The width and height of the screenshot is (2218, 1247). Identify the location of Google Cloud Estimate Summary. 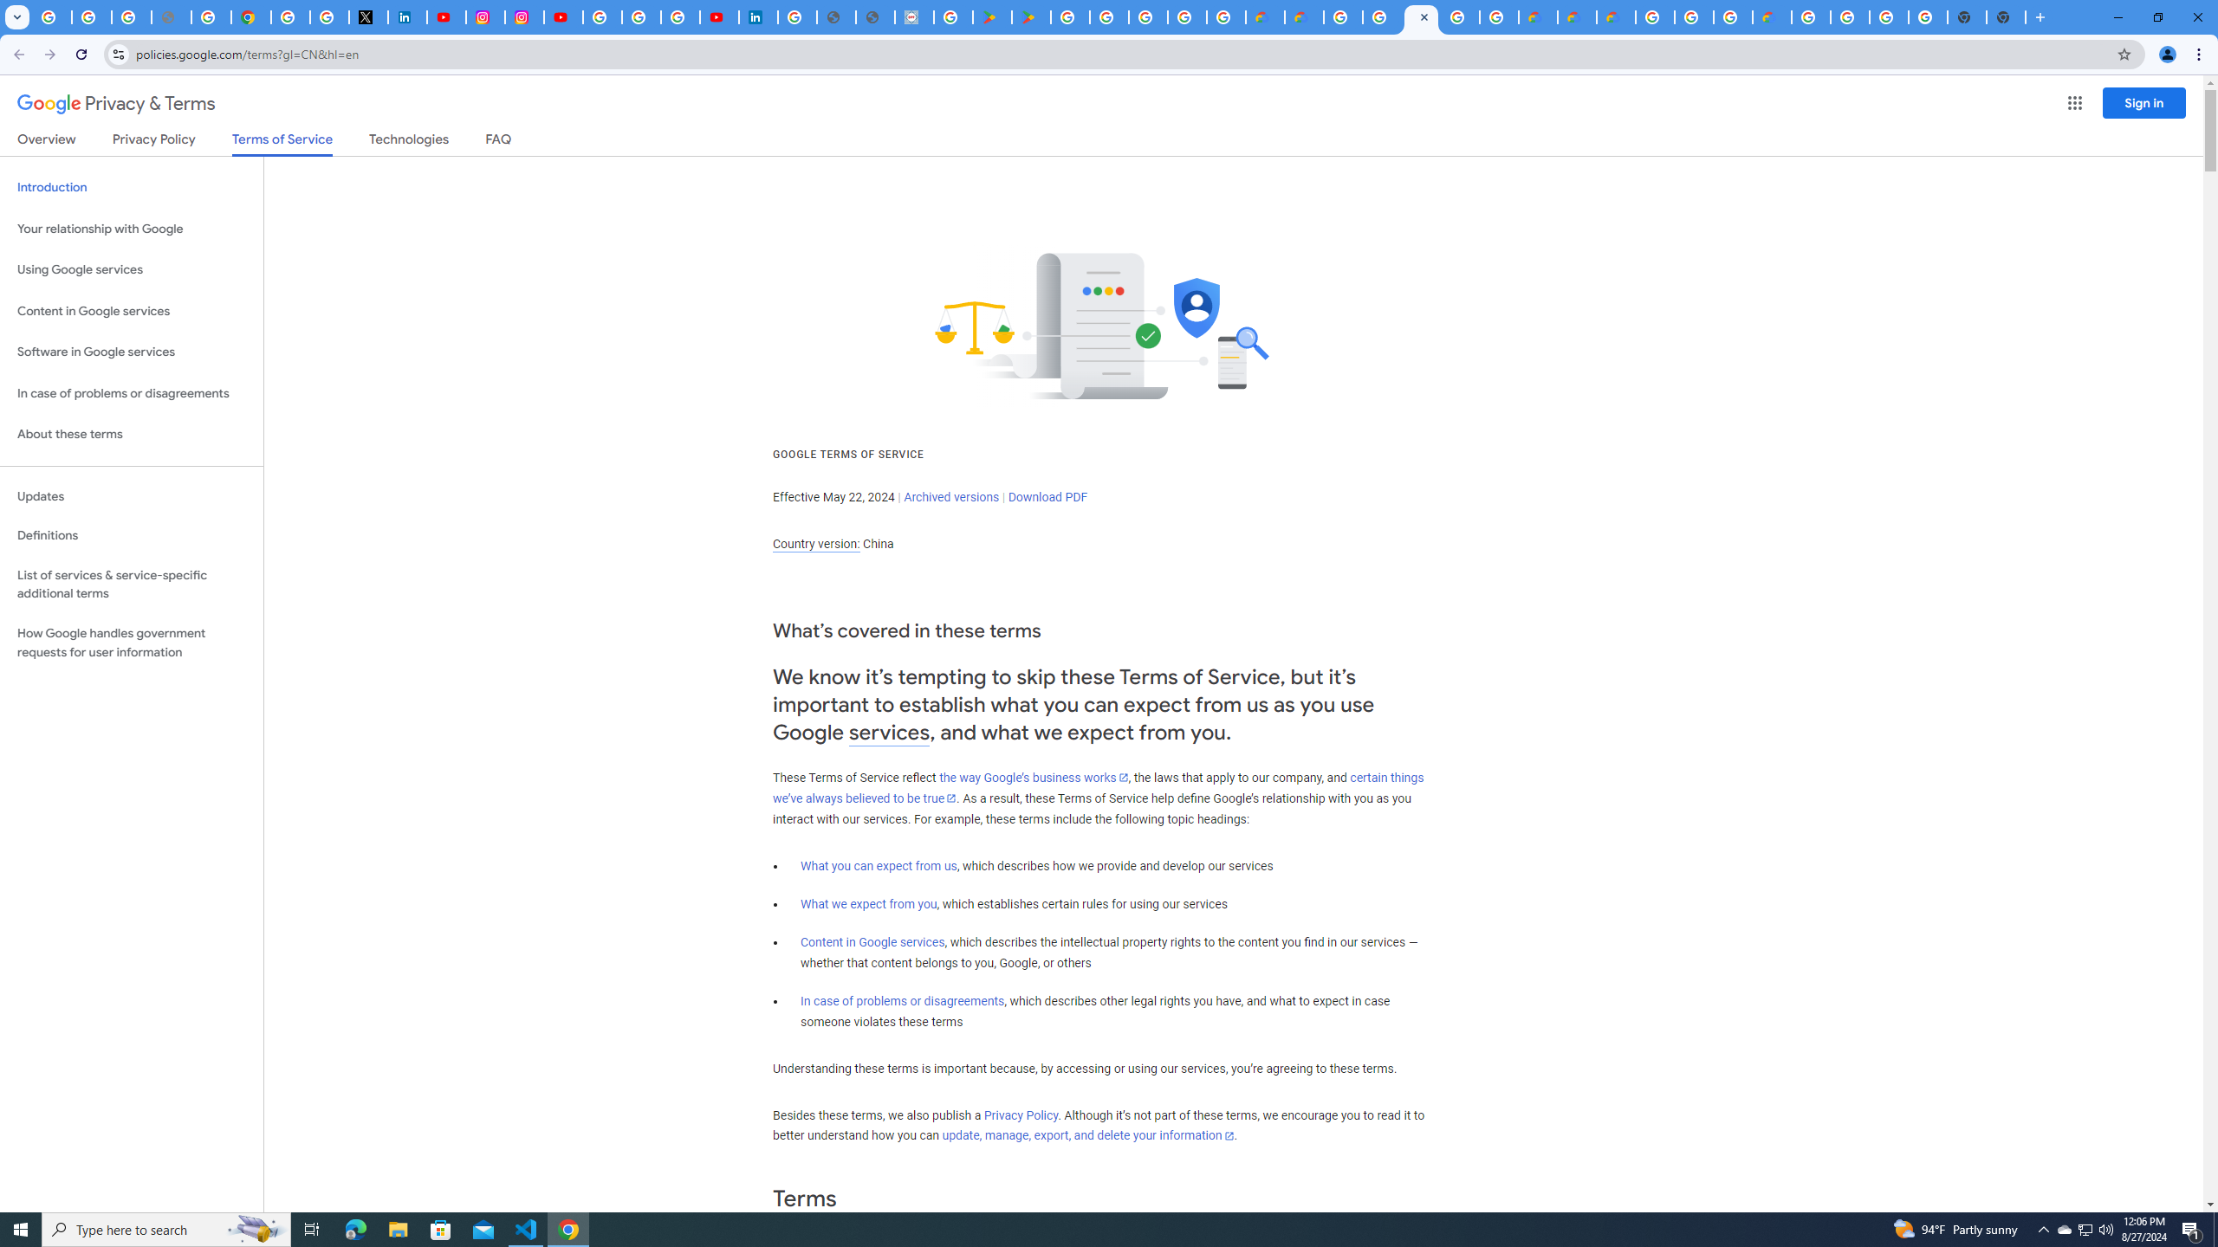
(1615, 17).